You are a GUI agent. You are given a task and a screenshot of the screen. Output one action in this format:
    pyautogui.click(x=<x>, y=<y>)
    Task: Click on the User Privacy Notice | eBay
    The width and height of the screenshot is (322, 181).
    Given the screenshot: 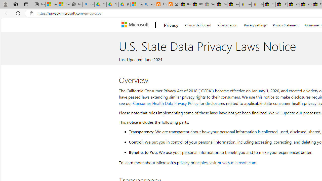 What is the action you would take?
    pyautogui.click(x=257, y=5)
    